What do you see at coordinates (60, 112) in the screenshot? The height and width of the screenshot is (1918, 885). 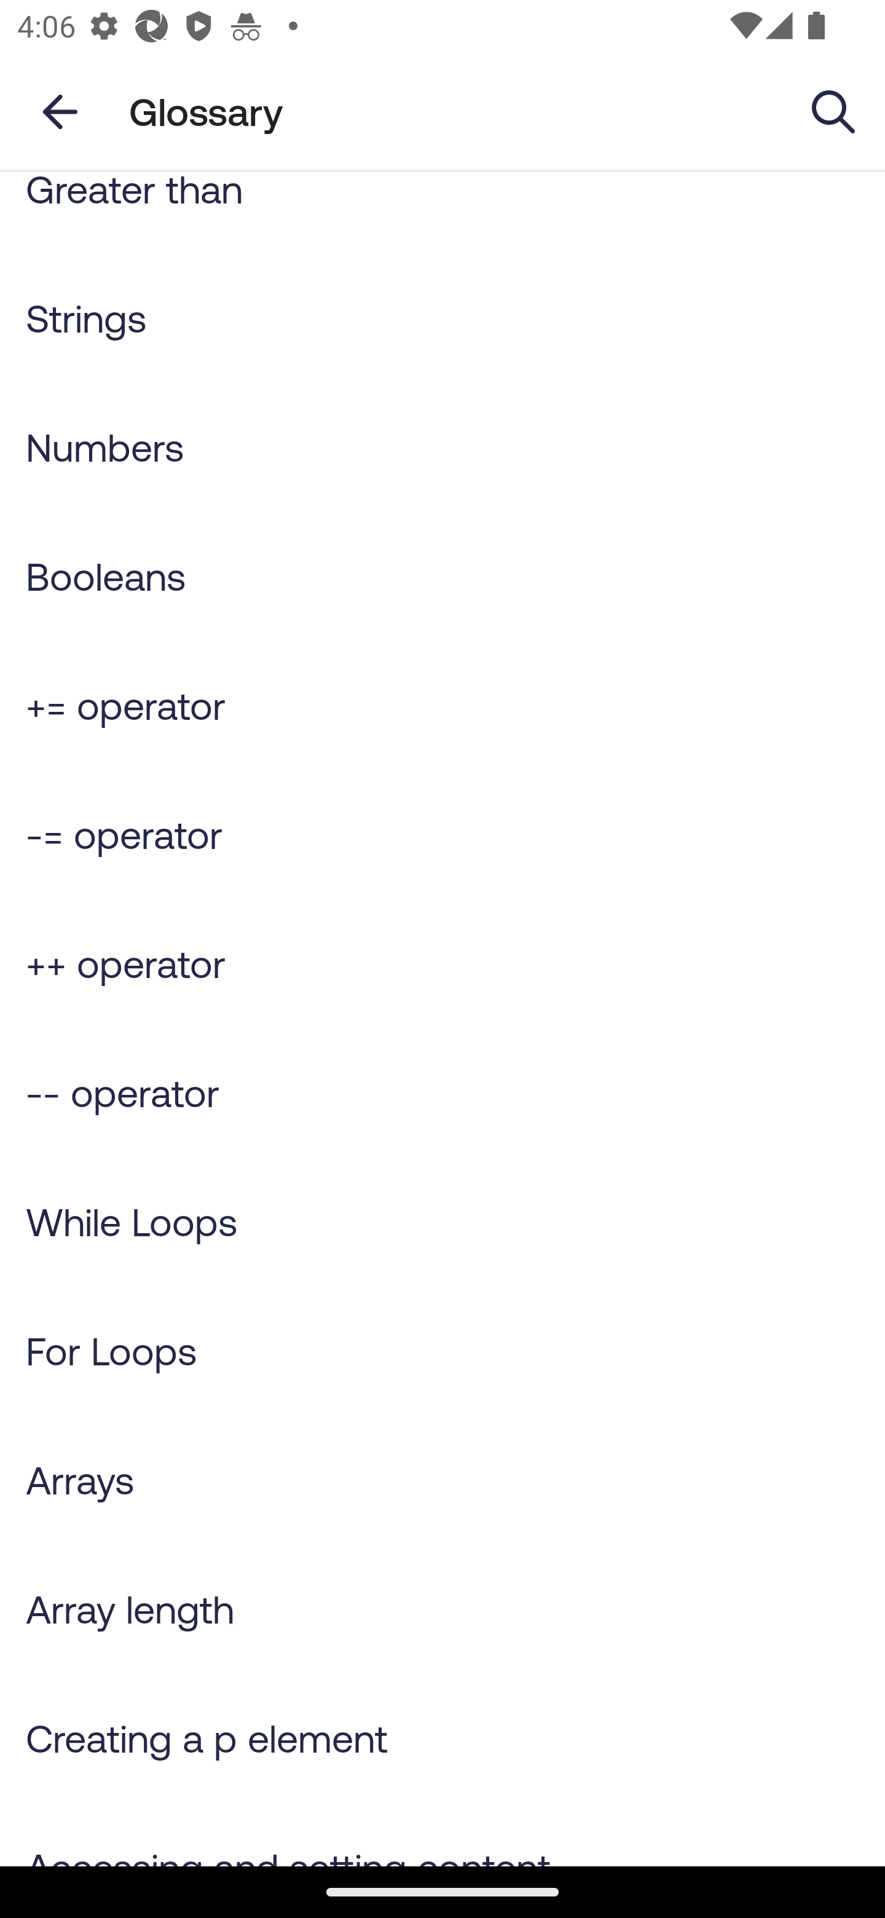 I see `Navigate up` at bounding box center [60, 112].